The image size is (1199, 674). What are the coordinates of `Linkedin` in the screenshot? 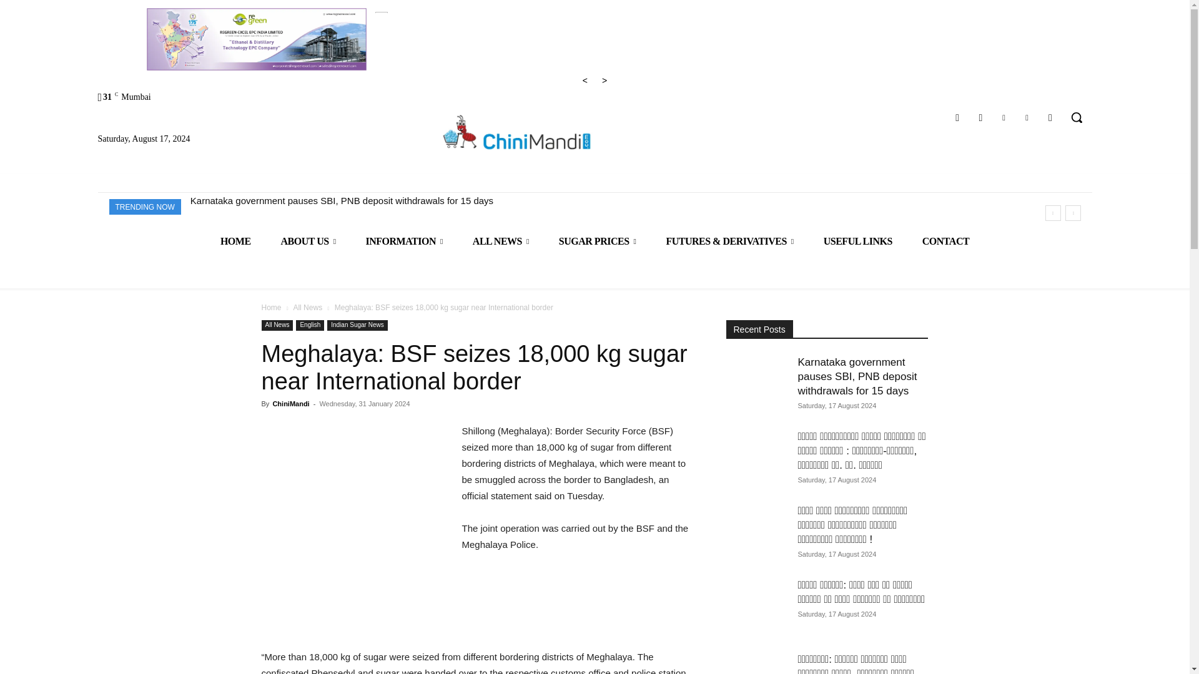 It's located at (1003, 117).